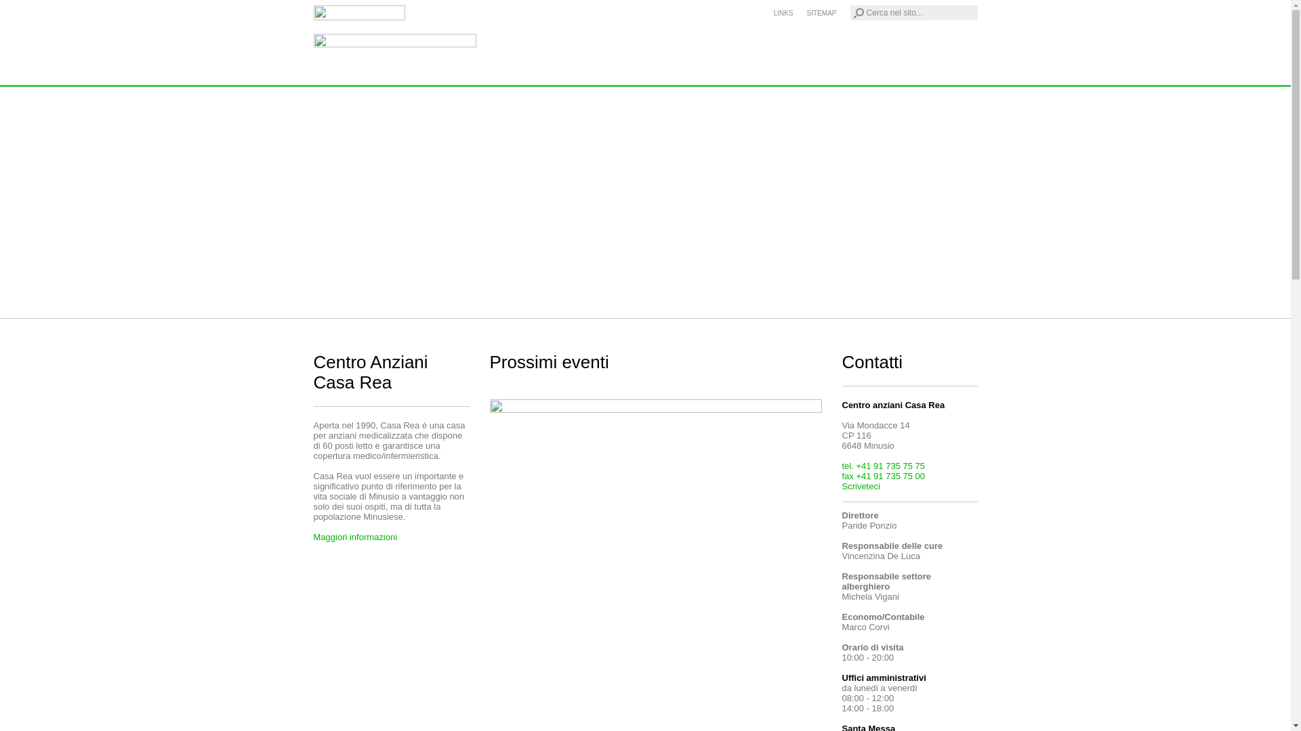 The height and width of the screenshot is (731, 1301). I want to click on Maggiori informazioni, so click(355, 537).